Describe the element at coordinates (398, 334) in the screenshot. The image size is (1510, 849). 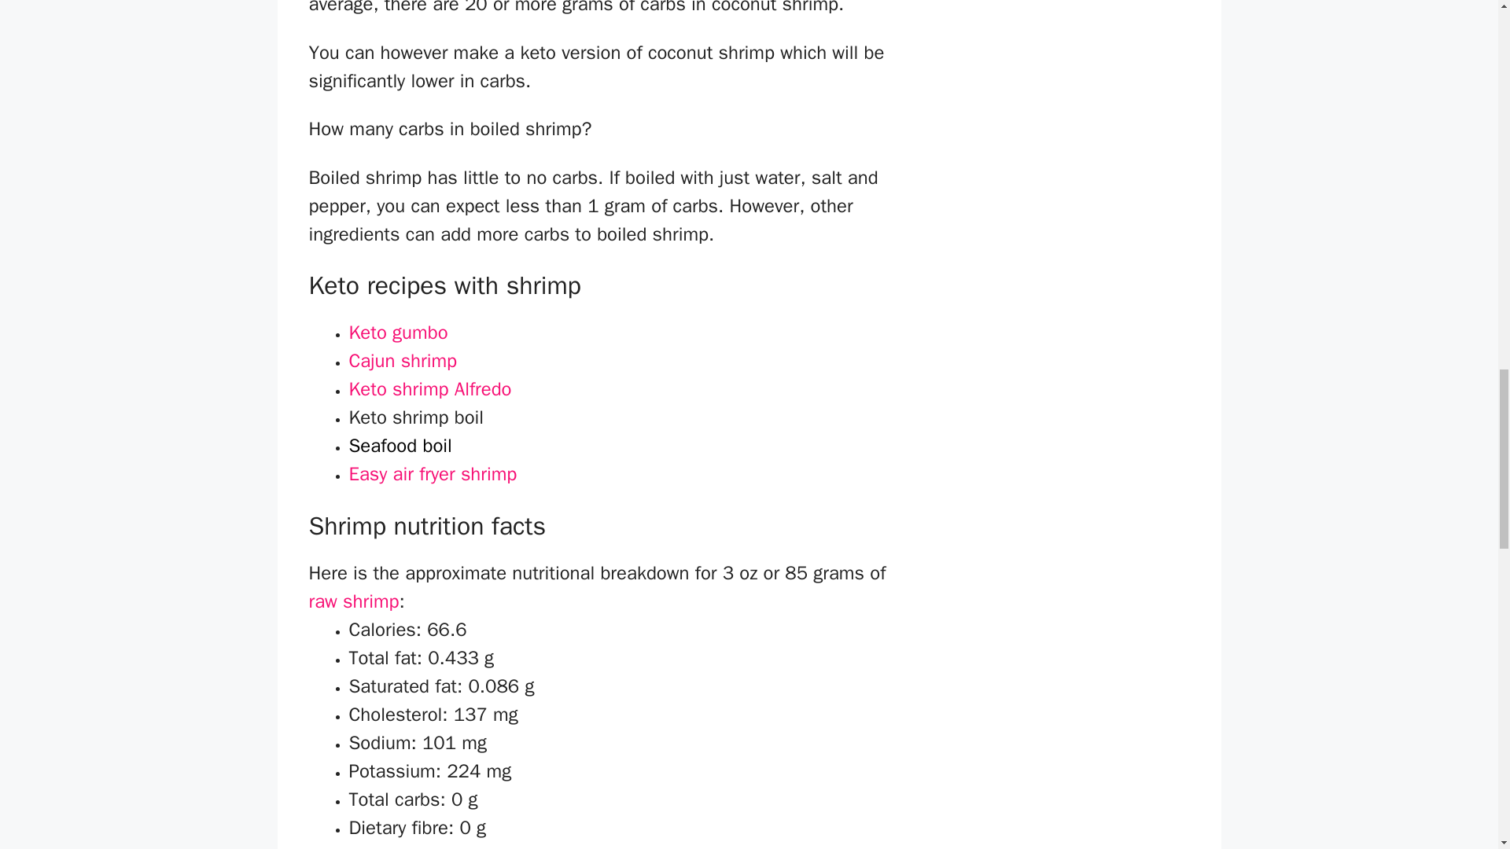
I see `Keto gumbo` at that location.